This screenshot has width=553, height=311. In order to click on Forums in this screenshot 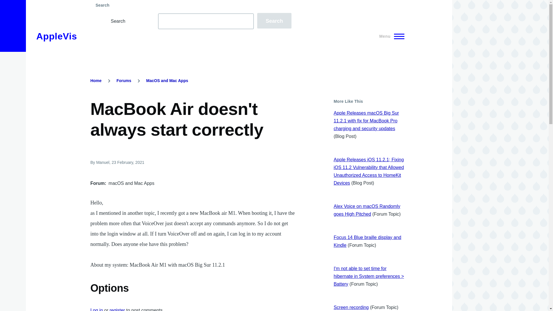, I will do `click(124, 81)`.